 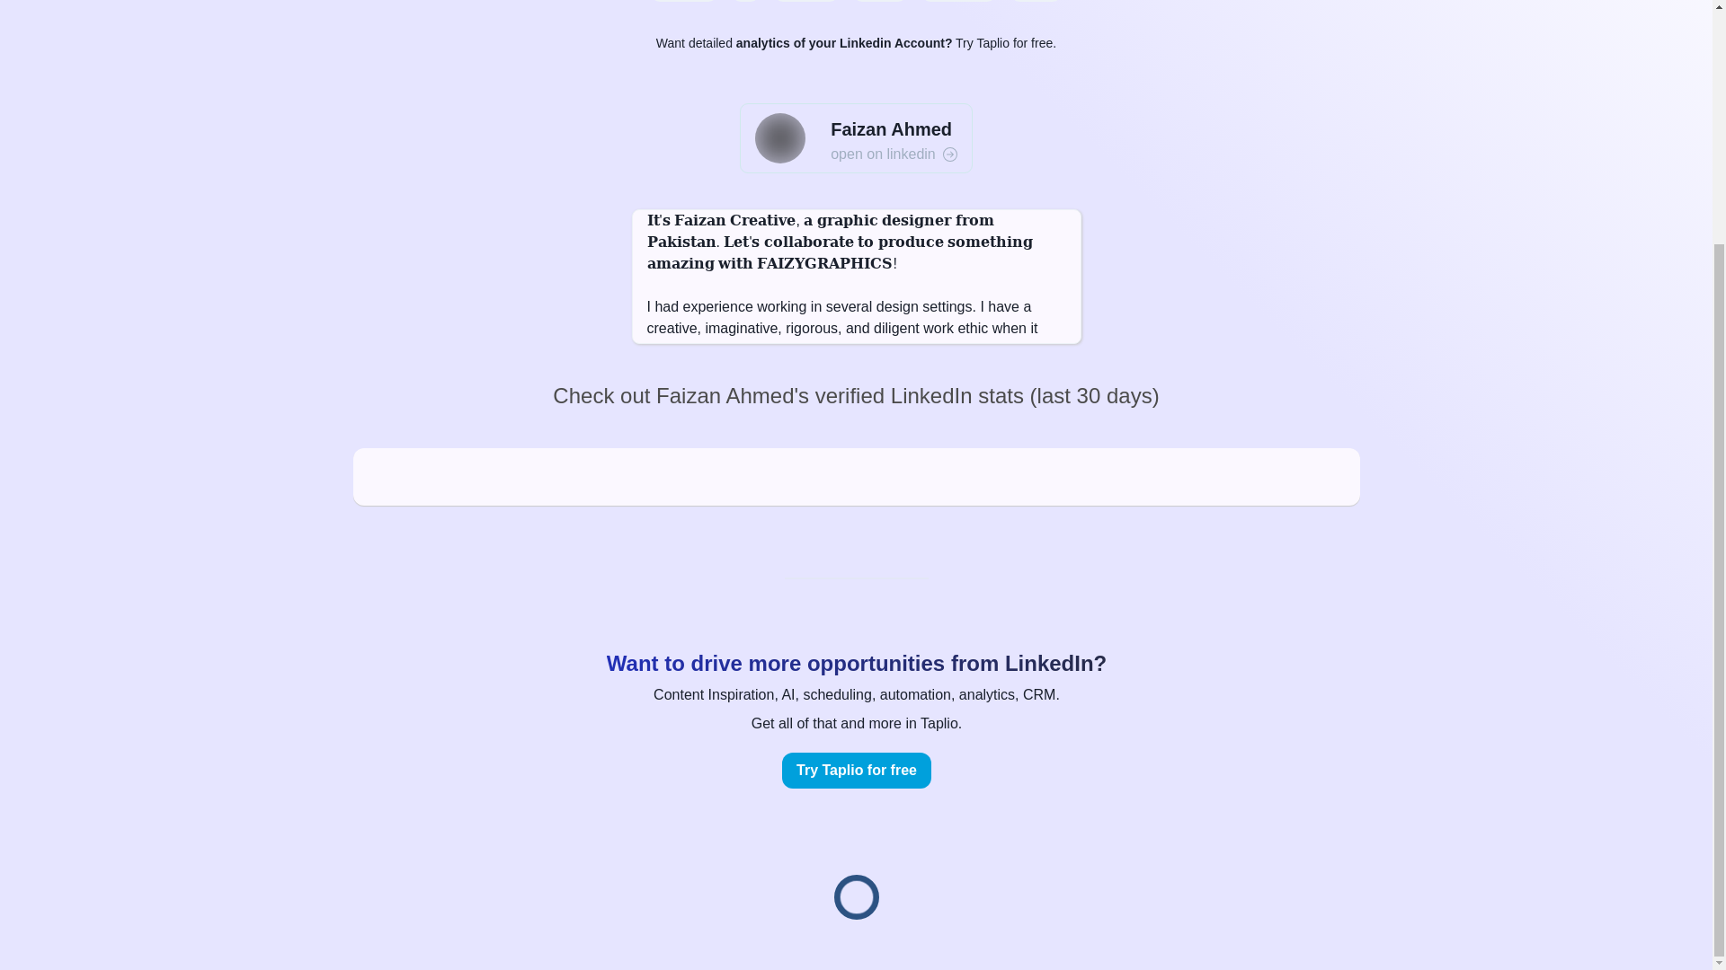 What do you see at coordinates (1036, 1) in the screenshot?
I see `abelcak` at bounding box center [1036, 1].